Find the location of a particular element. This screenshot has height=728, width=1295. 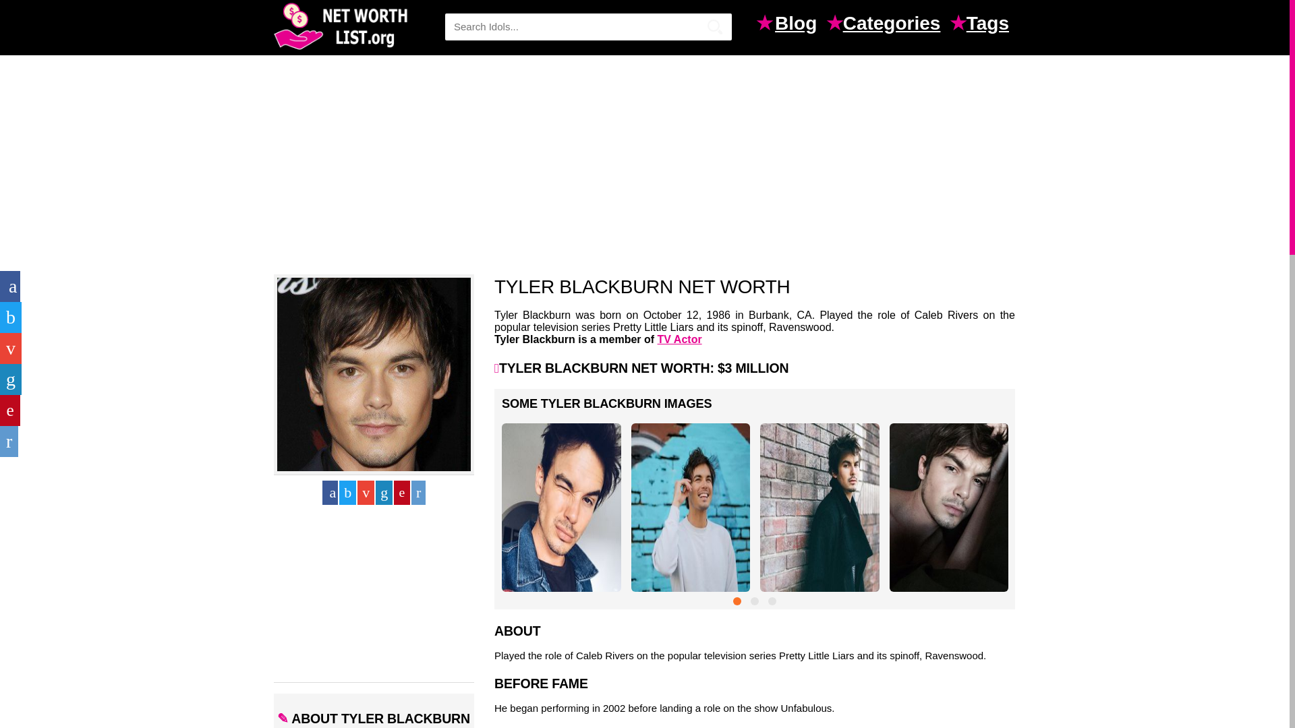

Blog is located at coordinates (799, 25).